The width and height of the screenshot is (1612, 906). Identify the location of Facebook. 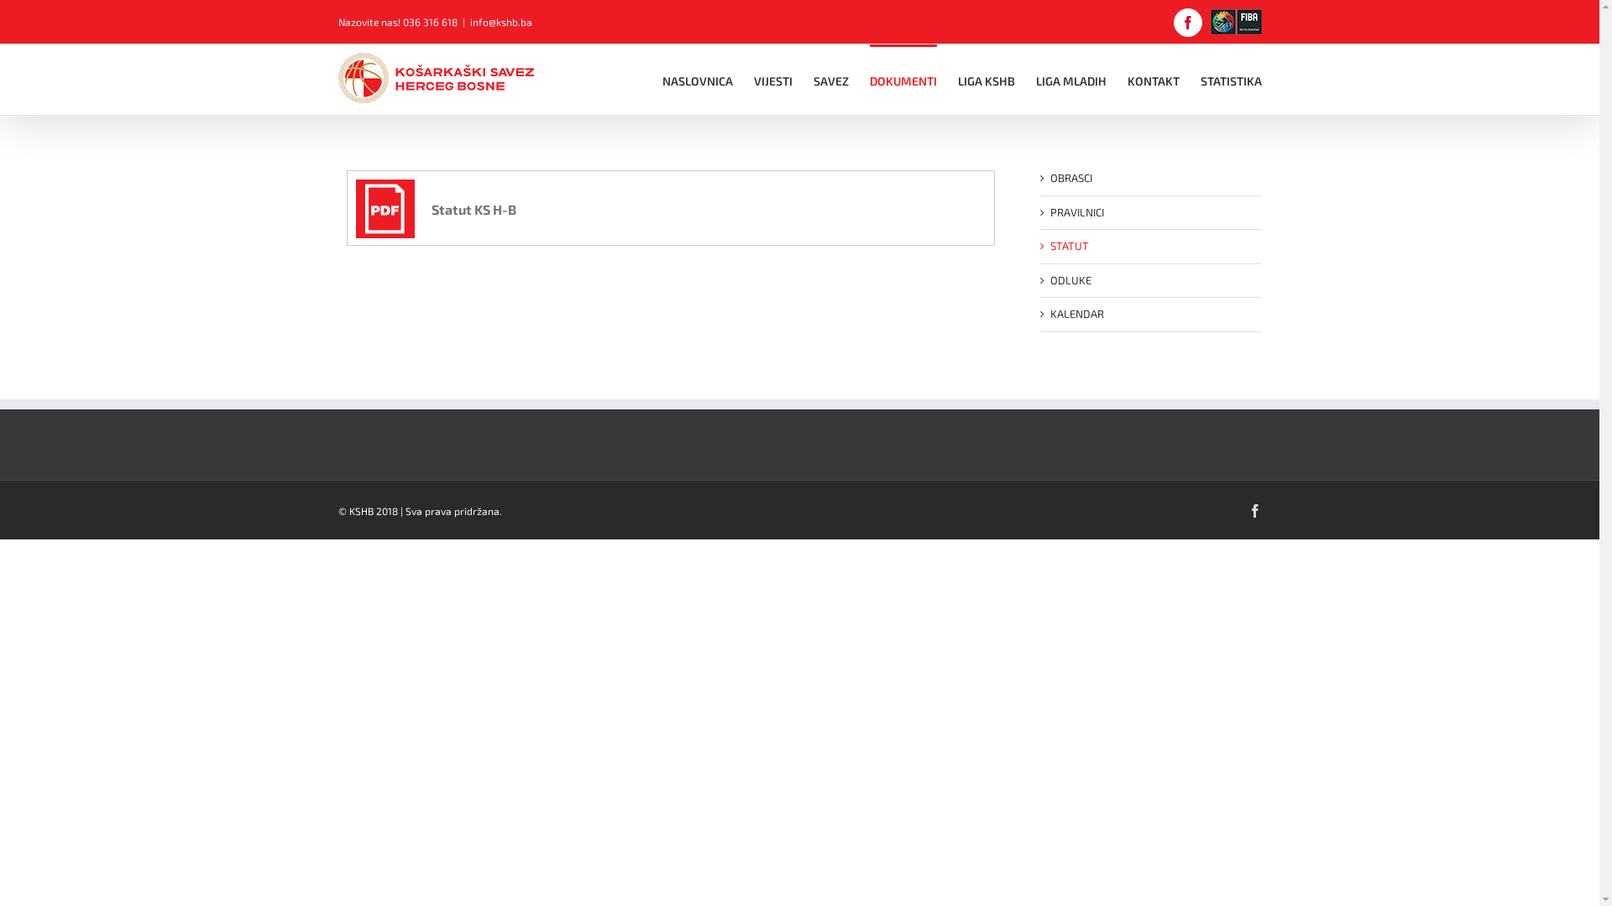
(1188, 23).